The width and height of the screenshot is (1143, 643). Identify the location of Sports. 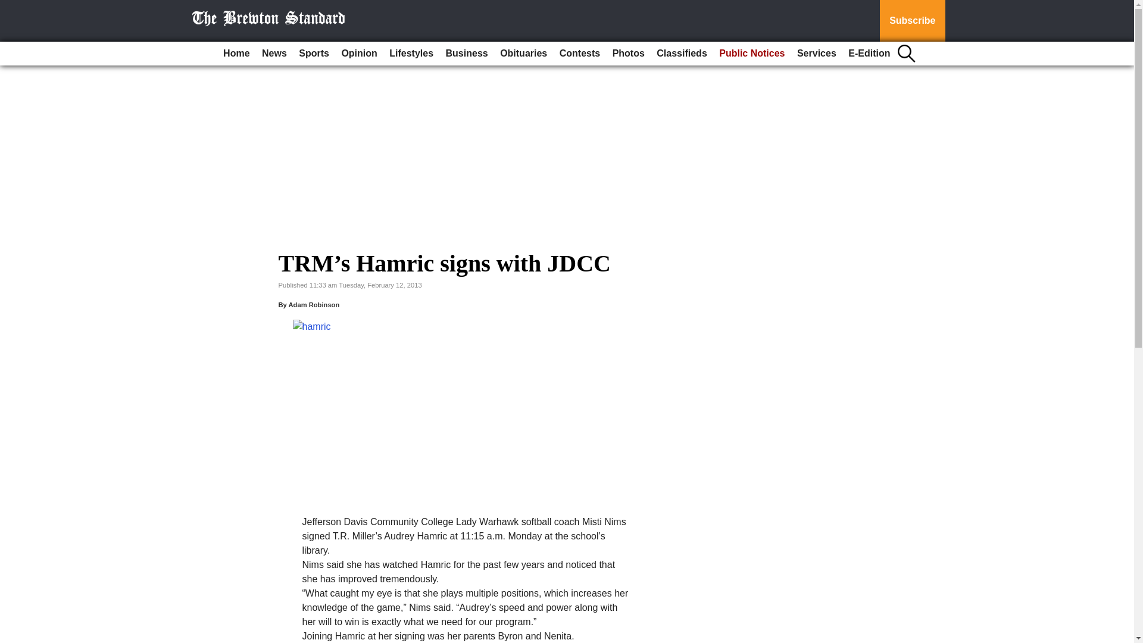
(313, 54).